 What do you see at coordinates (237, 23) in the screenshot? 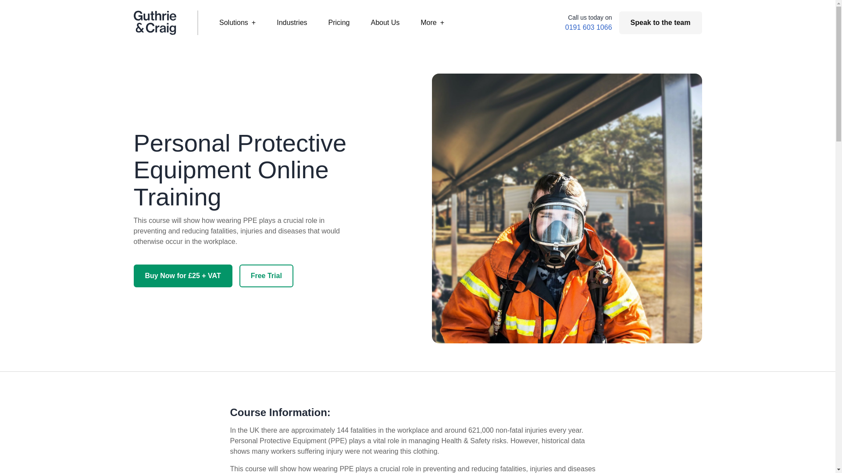
I see `Solutions` at bounding box center [237, 23].